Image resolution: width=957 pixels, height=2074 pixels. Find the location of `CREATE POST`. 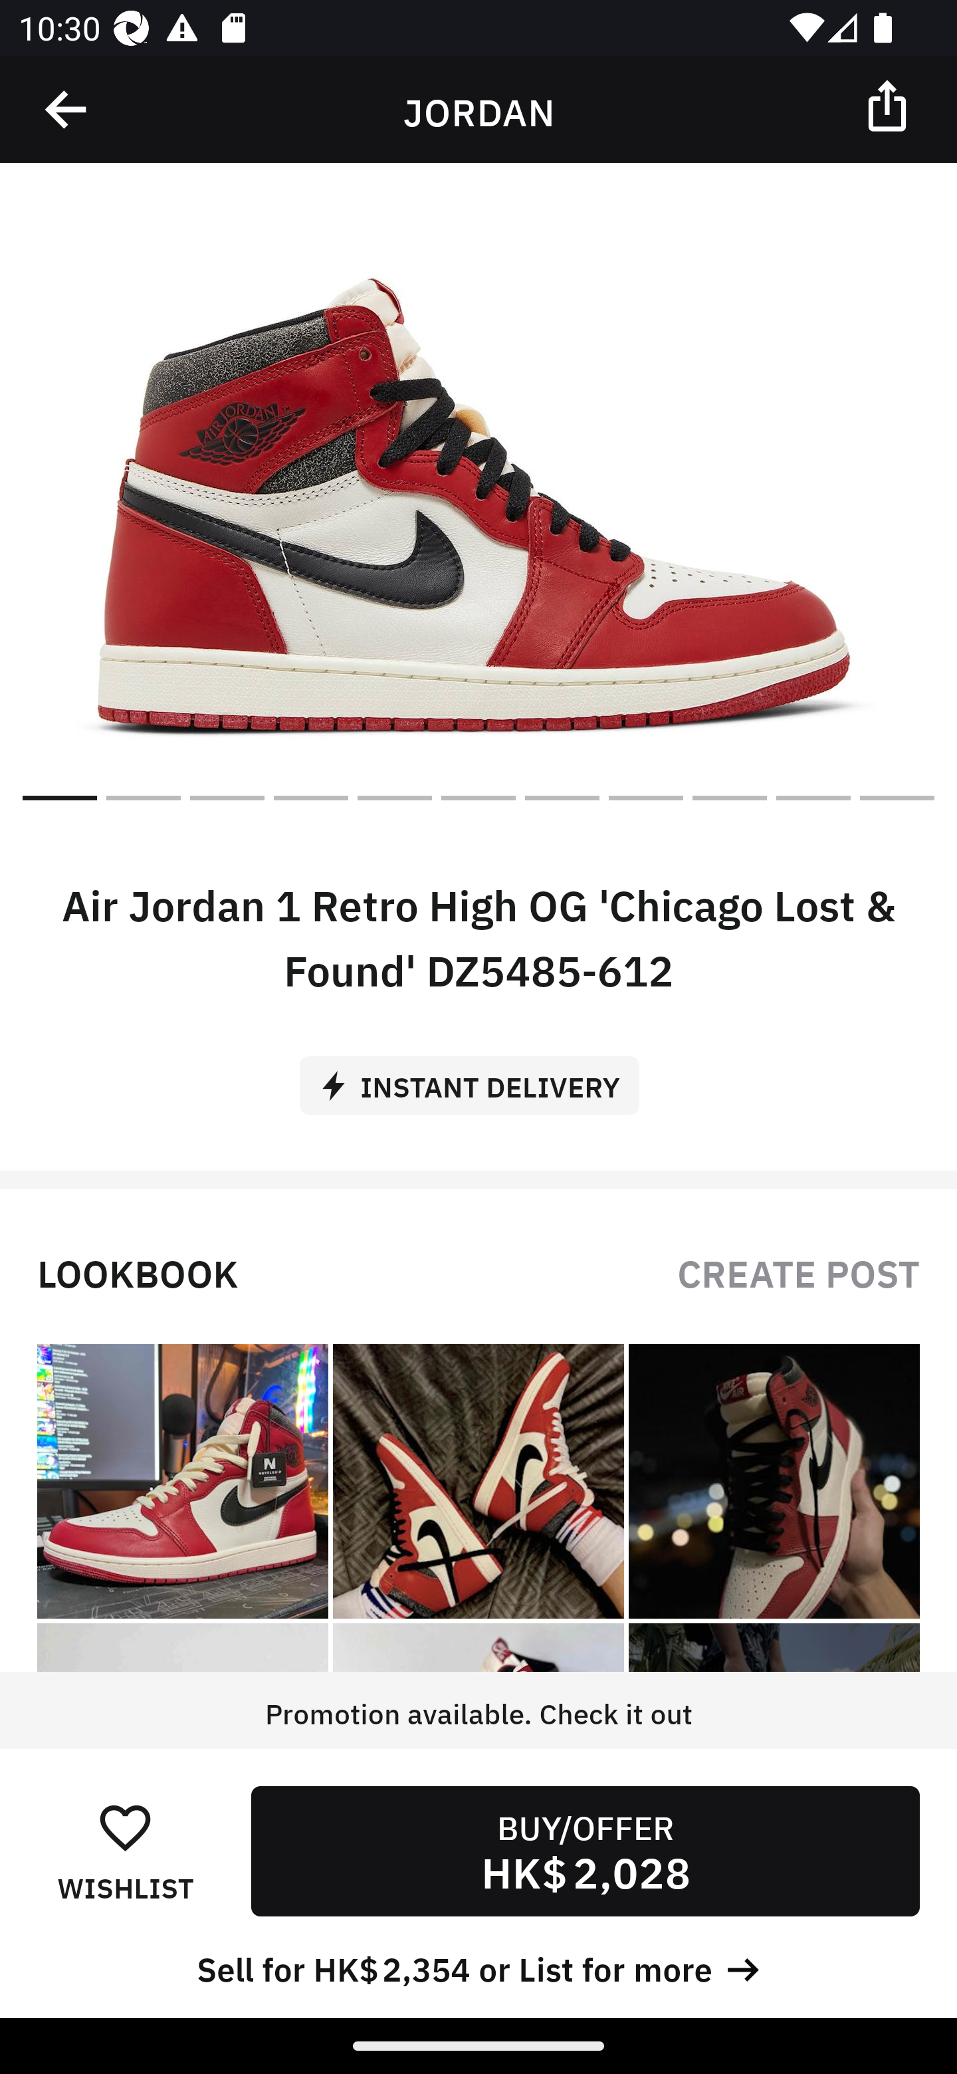

CREATE POST is located at coordinates (798, 1271).